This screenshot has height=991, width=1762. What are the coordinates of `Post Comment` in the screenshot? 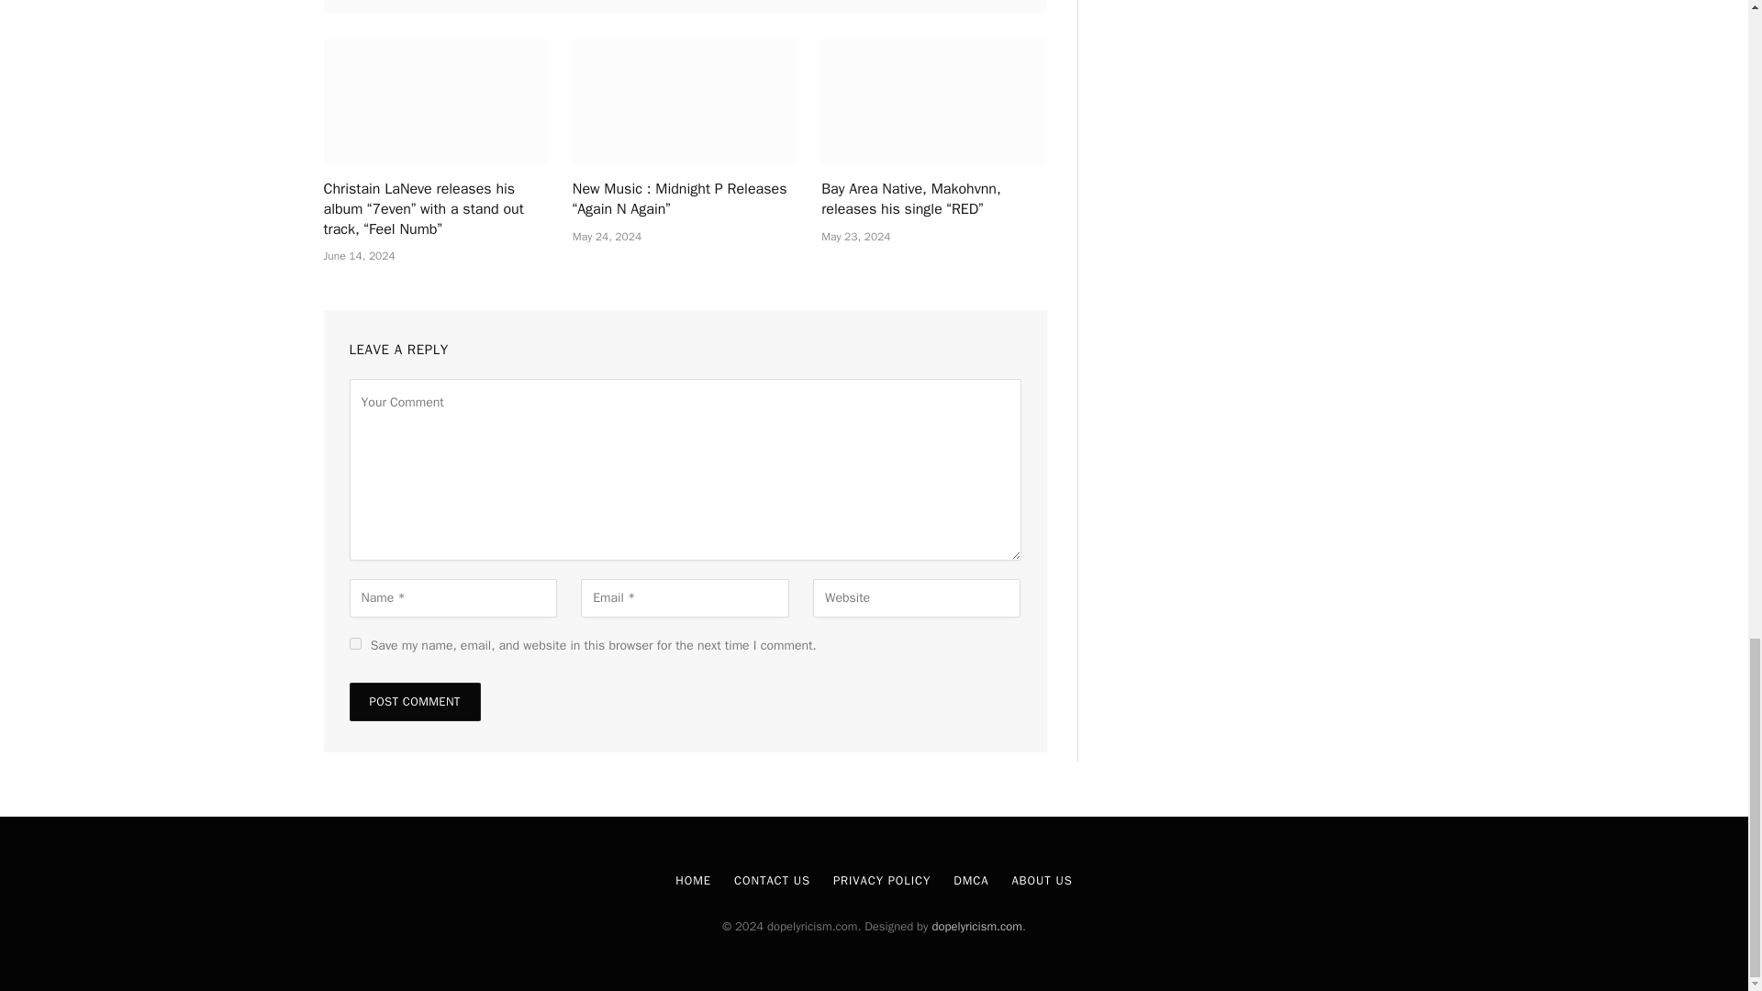 It's located at (414, 702).